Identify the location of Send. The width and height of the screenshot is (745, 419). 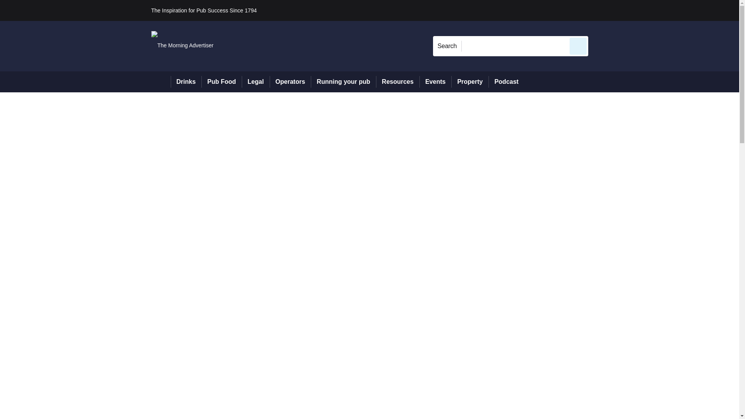
(578, 46).